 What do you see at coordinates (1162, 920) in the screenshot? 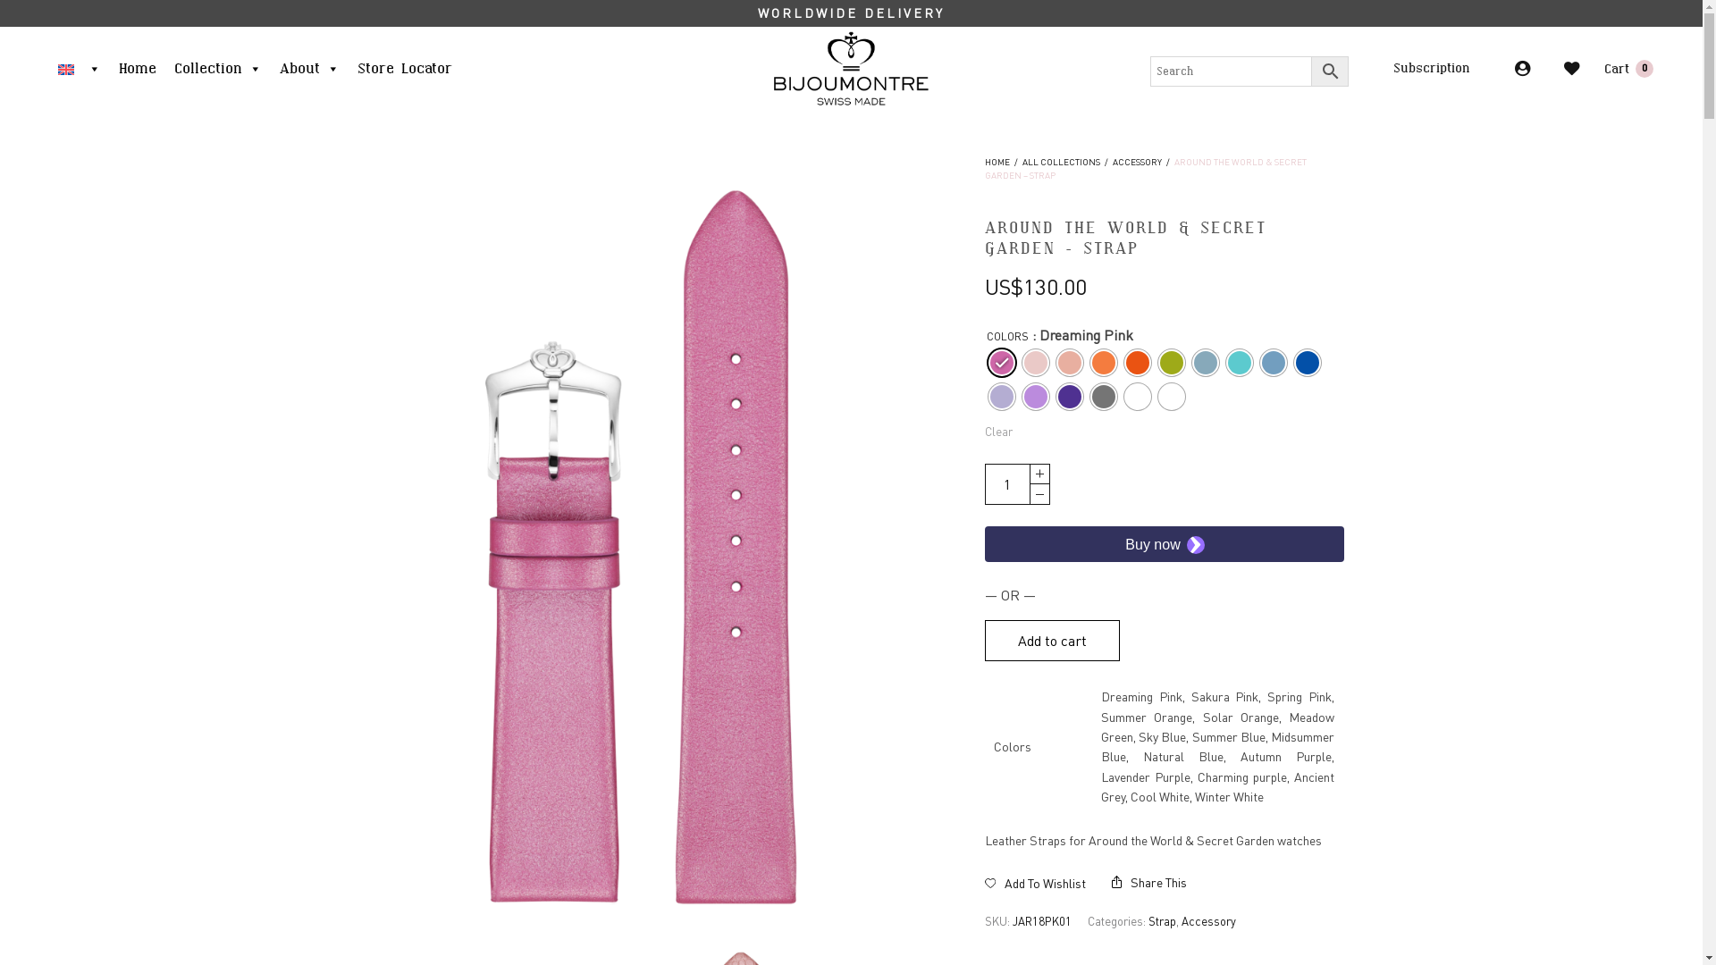
I see `Strap` at bounding box center [1162, 920].